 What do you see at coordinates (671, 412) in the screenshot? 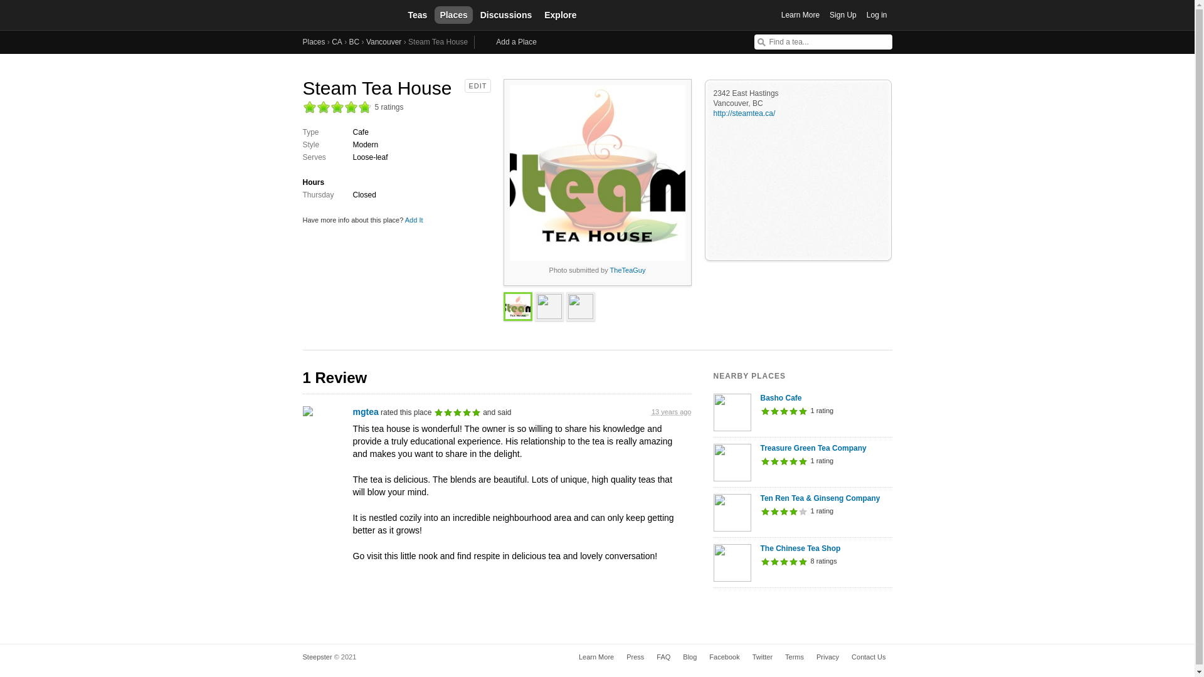
I see `2012-01-31T01:27:48Z` at bounding box center [671, 412].